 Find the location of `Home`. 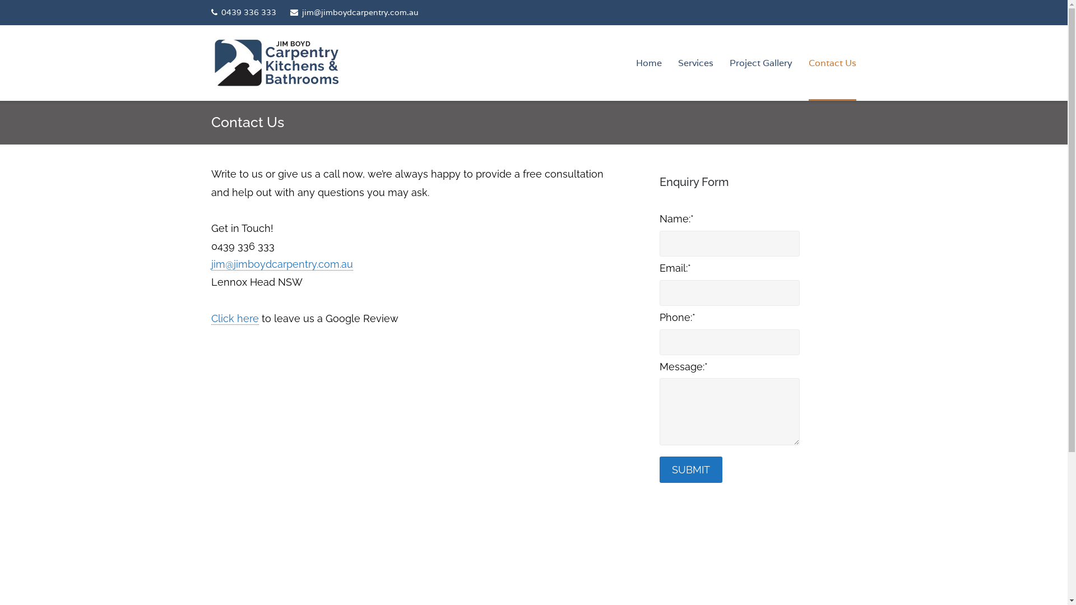

Home is located at coordinates (649, 63).